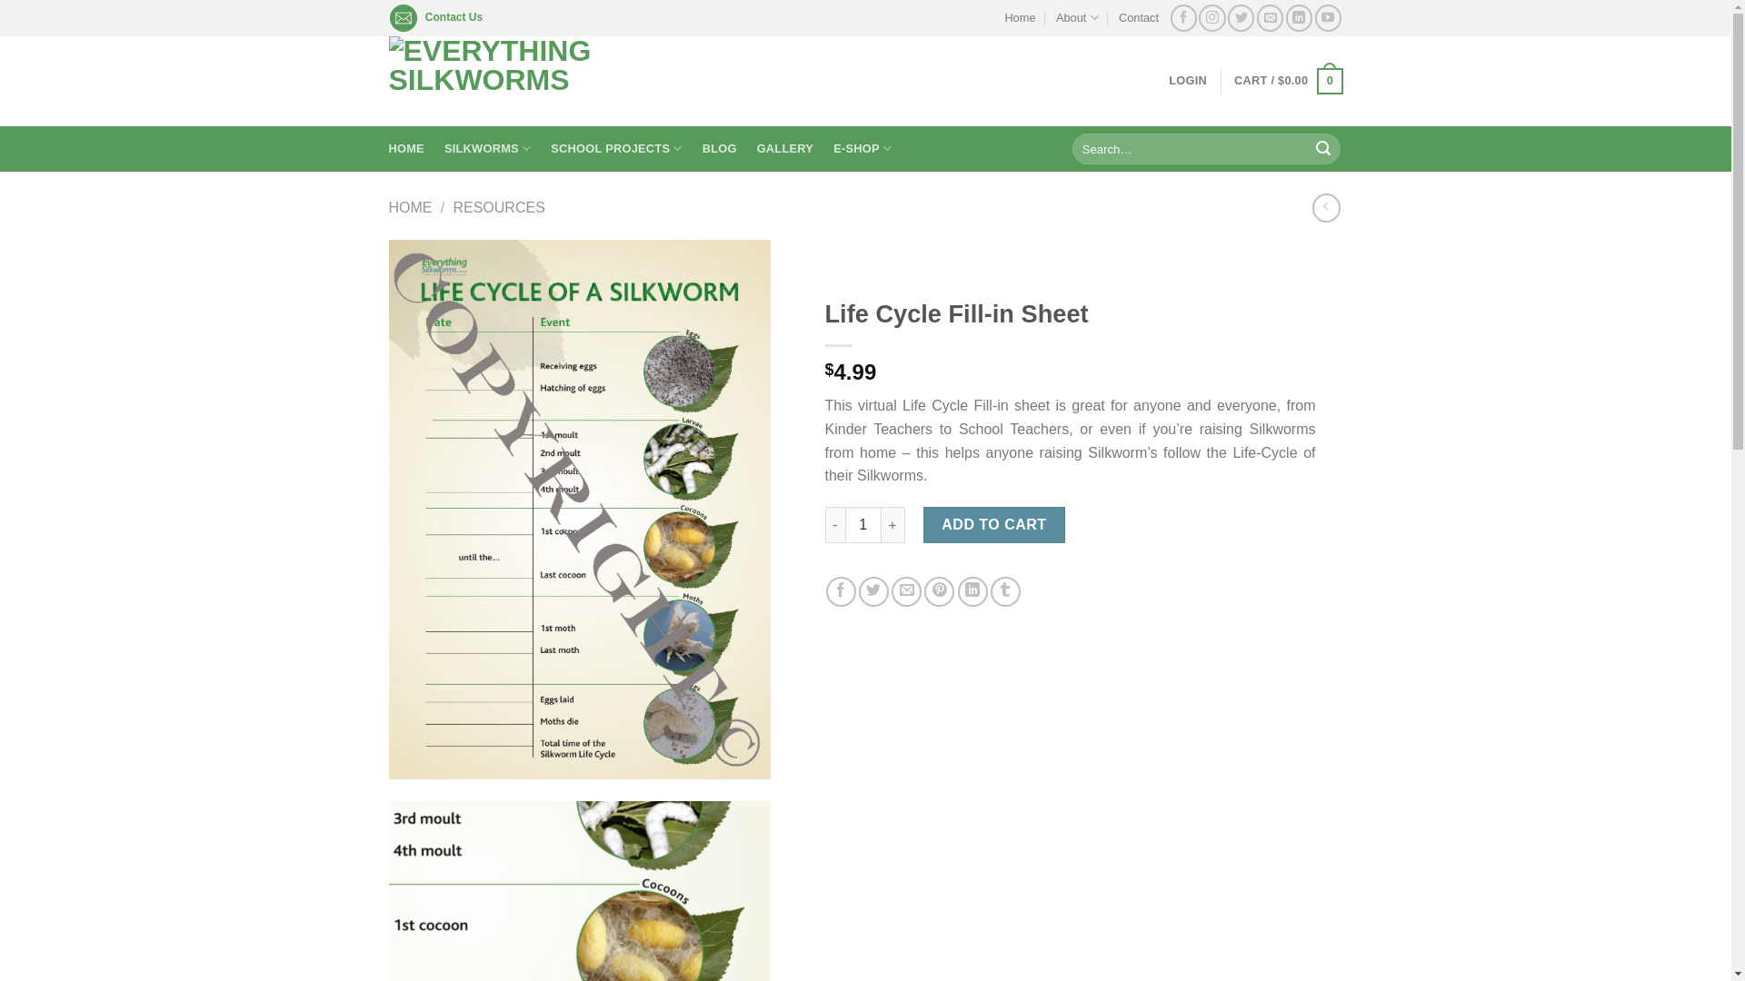  What do you see at coordinates (1212, 18) in the screenshot?
I see `Follow on Instagram` at bounding box center [1212, 18].